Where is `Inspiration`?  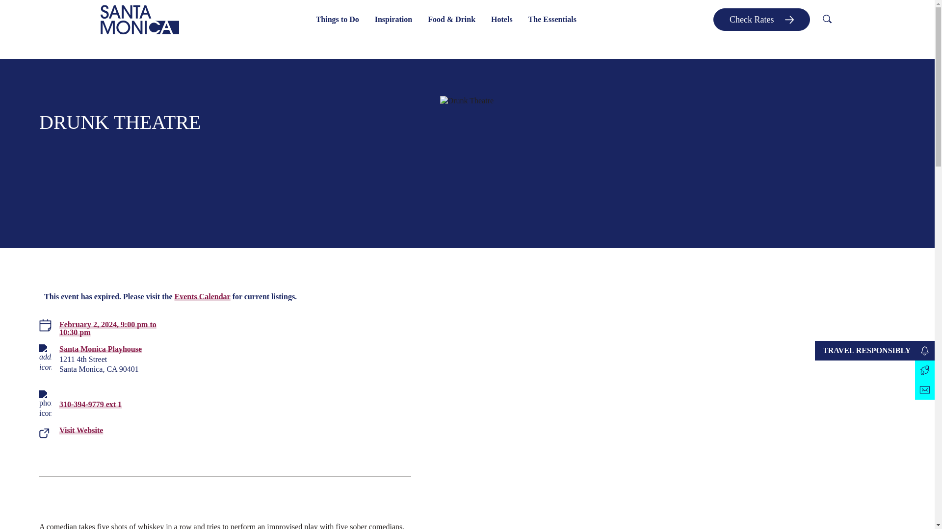
Inspiration is located at coordinates (393, 19).